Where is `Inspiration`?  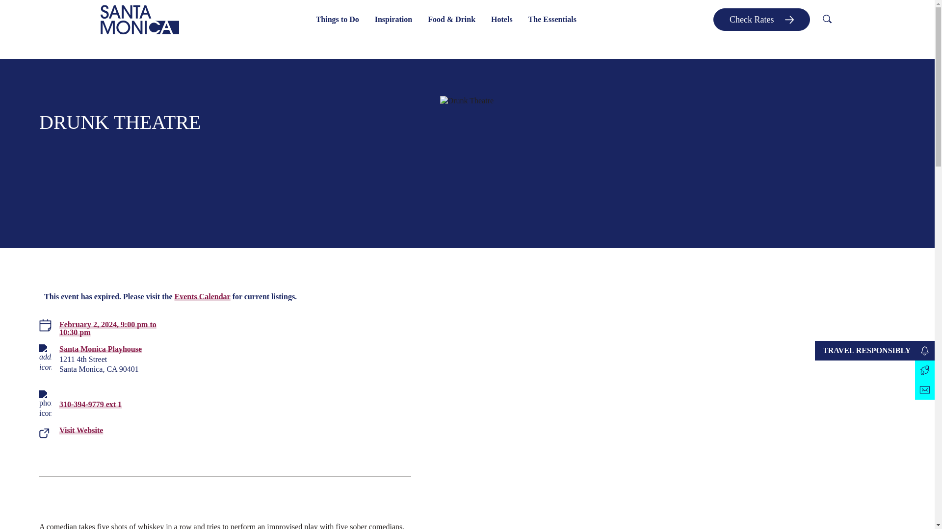
Inspiration is located at coordinates (393, 19).